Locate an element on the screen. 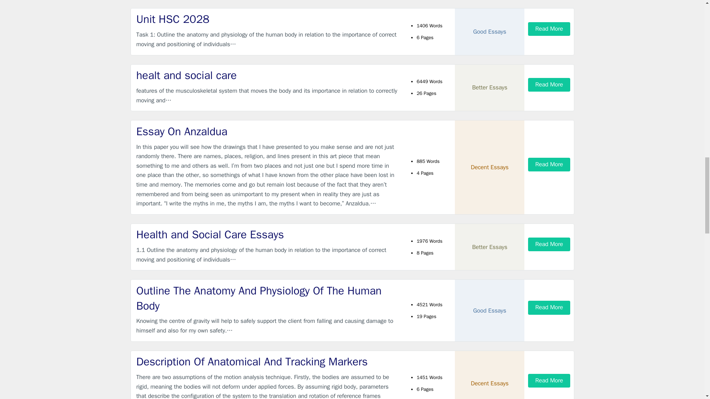  Essay On Anzaldua is located at coordinates (268, 132).